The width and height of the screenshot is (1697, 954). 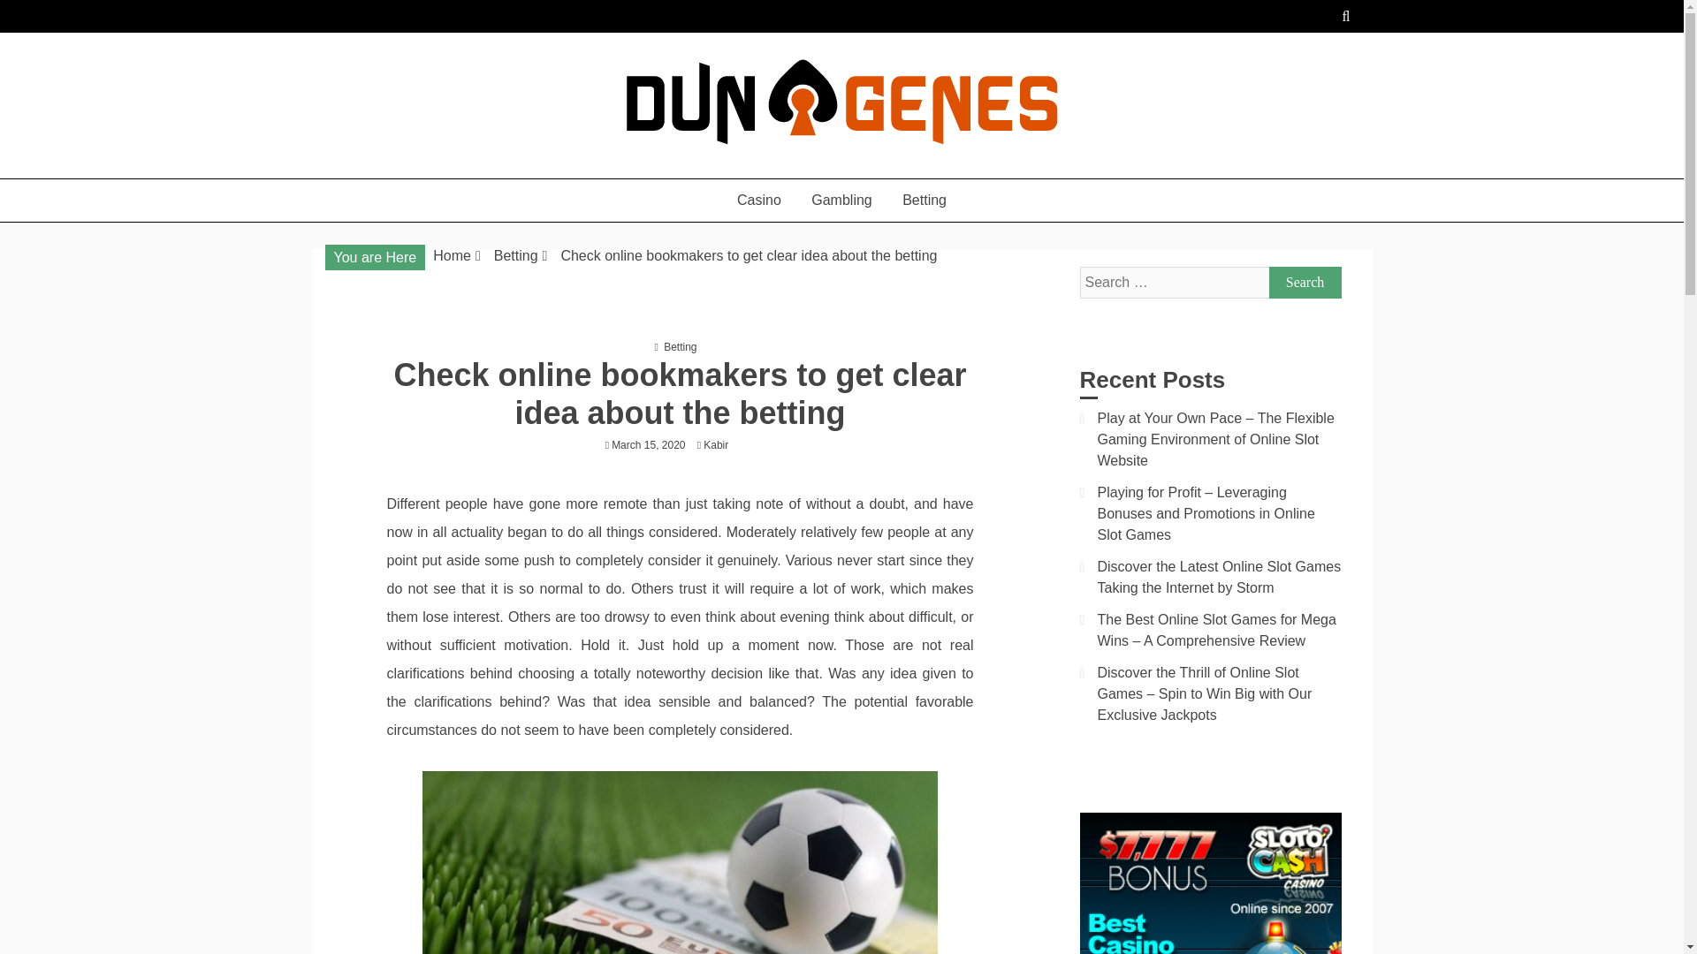 I want to click on Betting, so click(x=515, y=255).